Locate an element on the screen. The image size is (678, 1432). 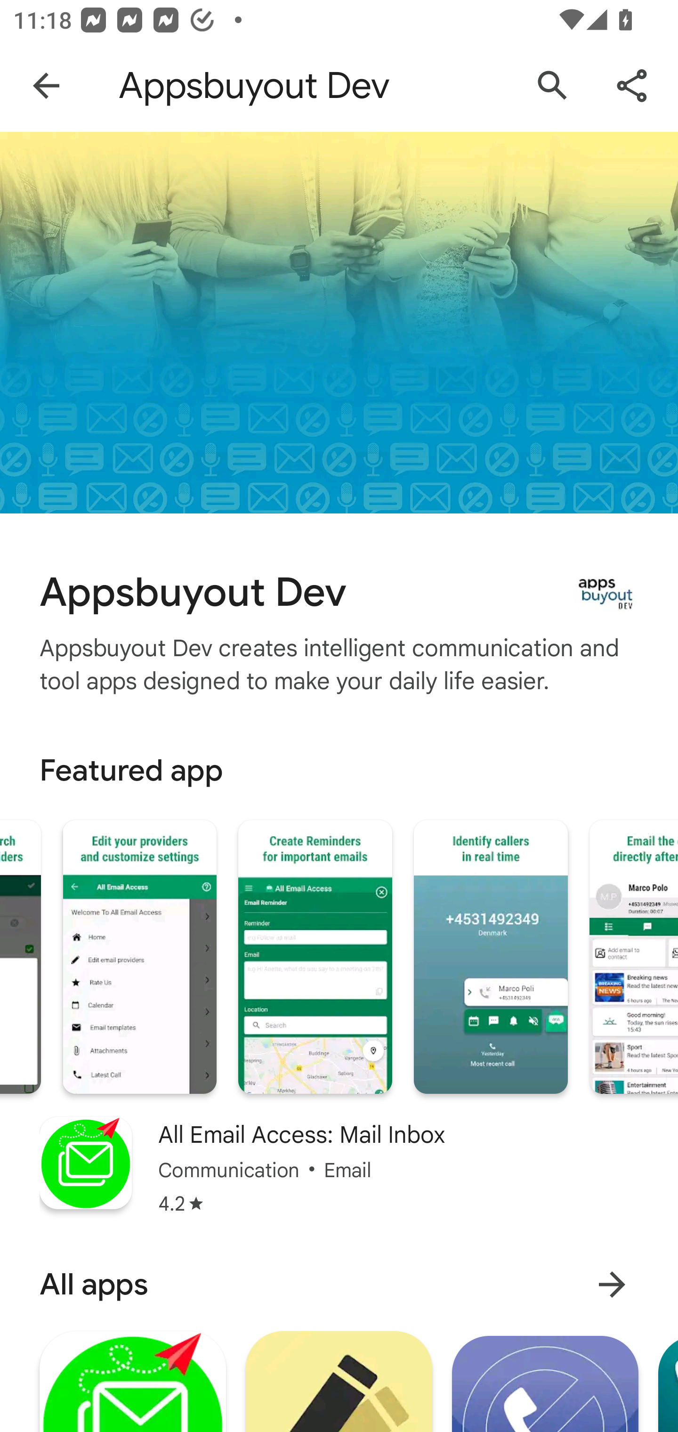
Screenshot "6" of "7" is located at coordinates (491, 957).